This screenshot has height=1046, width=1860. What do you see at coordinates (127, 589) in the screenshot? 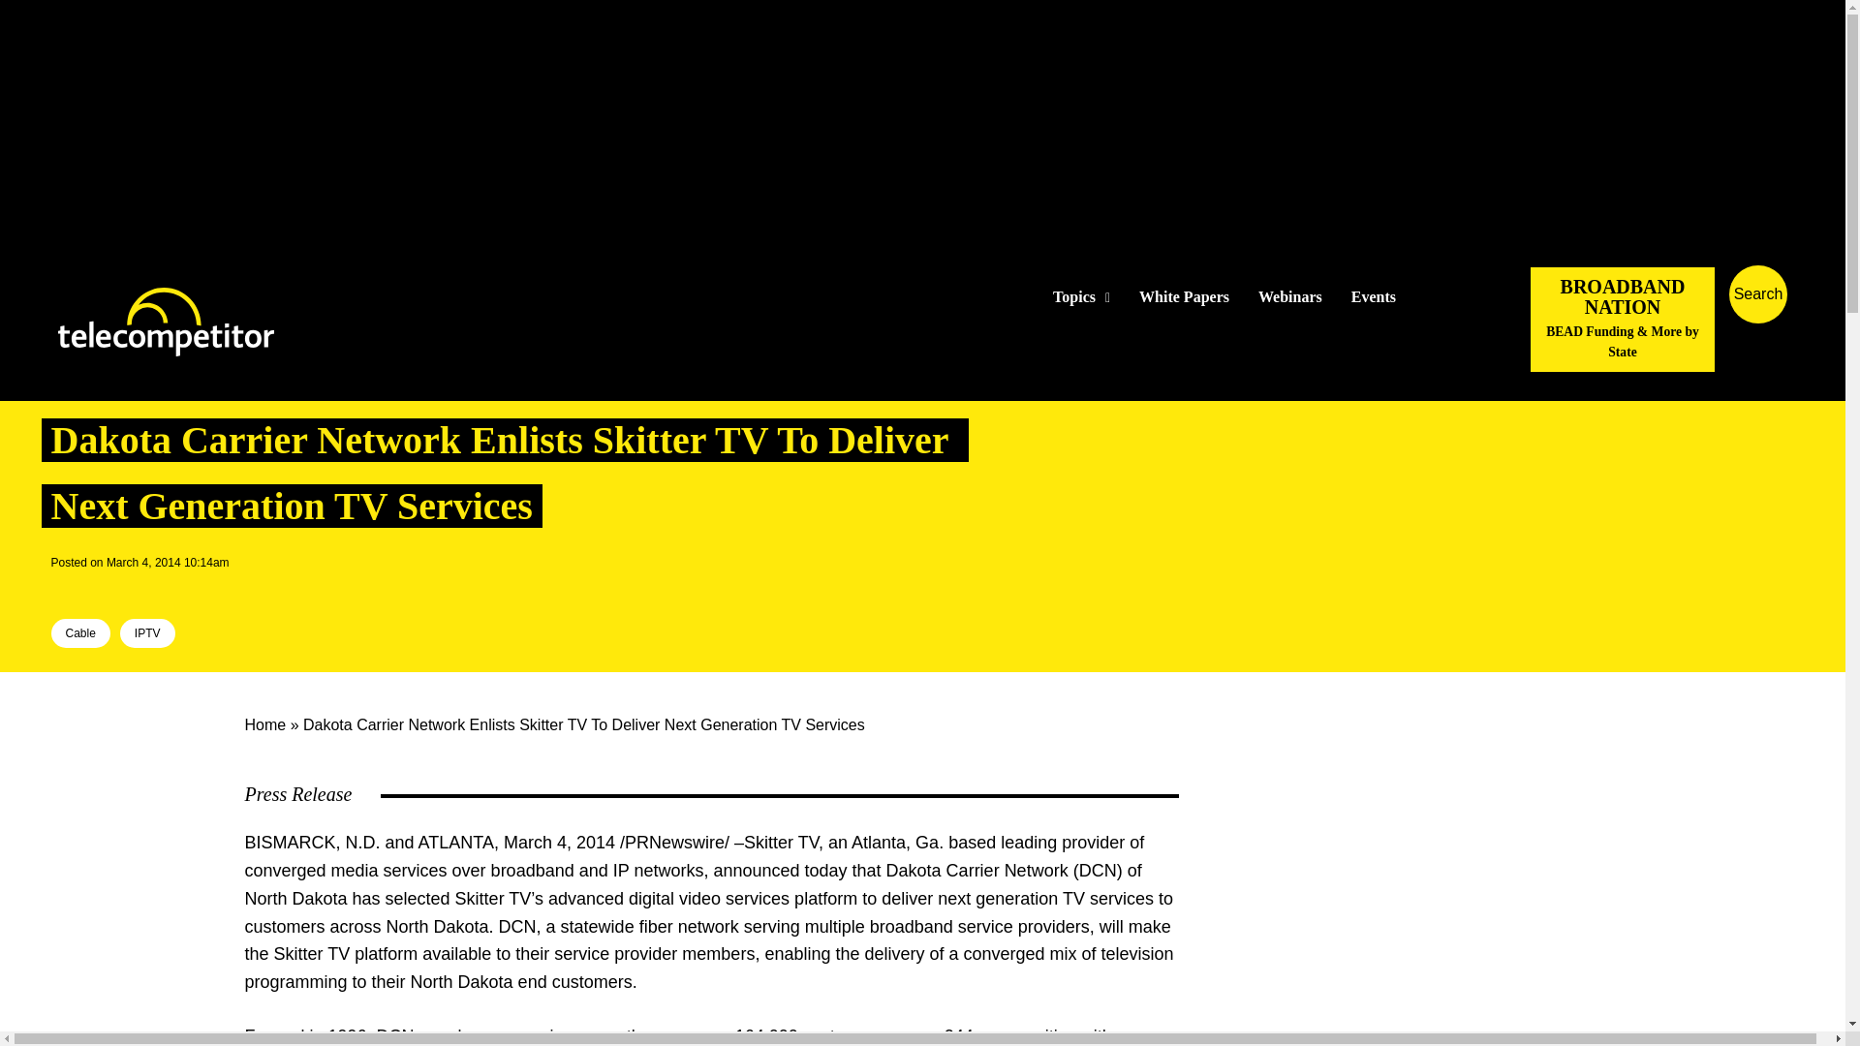
I see `Share on Linked In` at bounding box center [127, 589].